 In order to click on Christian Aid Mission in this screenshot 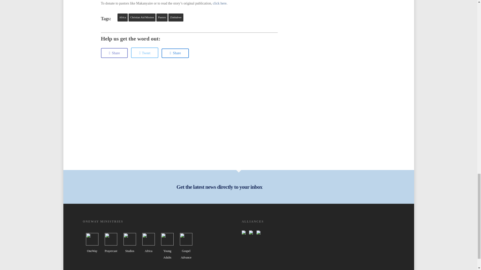, I will do `click(142, 17)`.